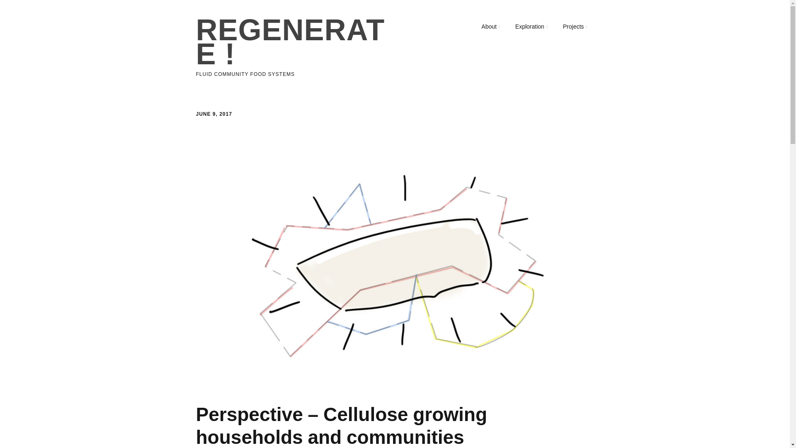  I want to click on Exploration, so click(531, 27).